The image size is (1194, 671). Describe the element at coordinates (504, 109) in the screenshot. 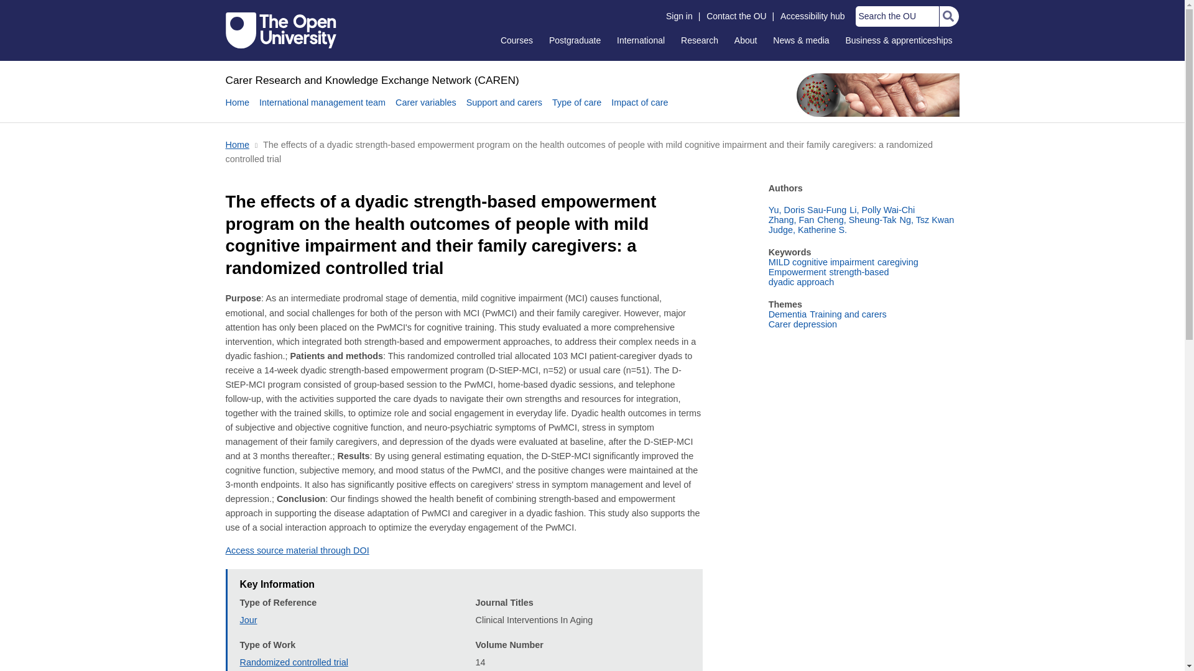

I see `Support and carers` at that location.